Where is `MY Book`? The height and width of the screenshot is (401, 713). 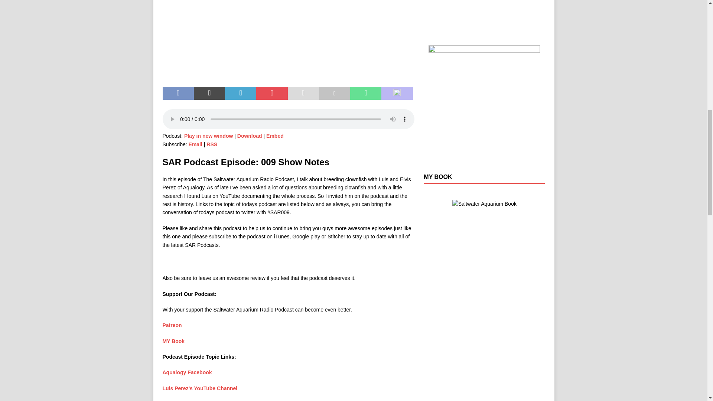
MY Book is located at coordinates (173, 341).